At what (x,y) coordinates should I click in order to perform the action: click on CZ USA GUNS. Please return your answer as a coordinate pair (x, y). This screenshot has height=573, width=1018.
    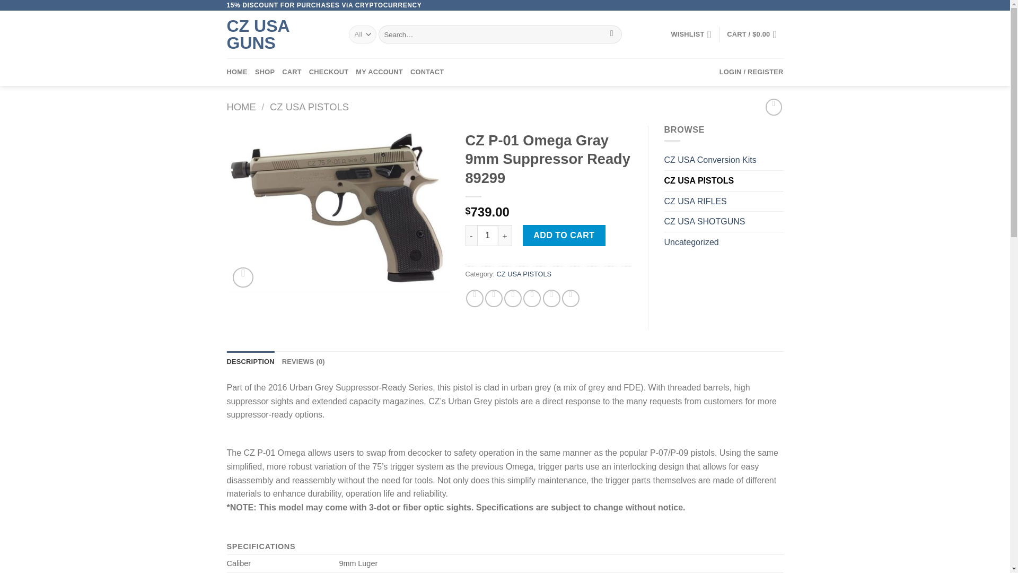
    Looking at the image, I should click on (280, 34).